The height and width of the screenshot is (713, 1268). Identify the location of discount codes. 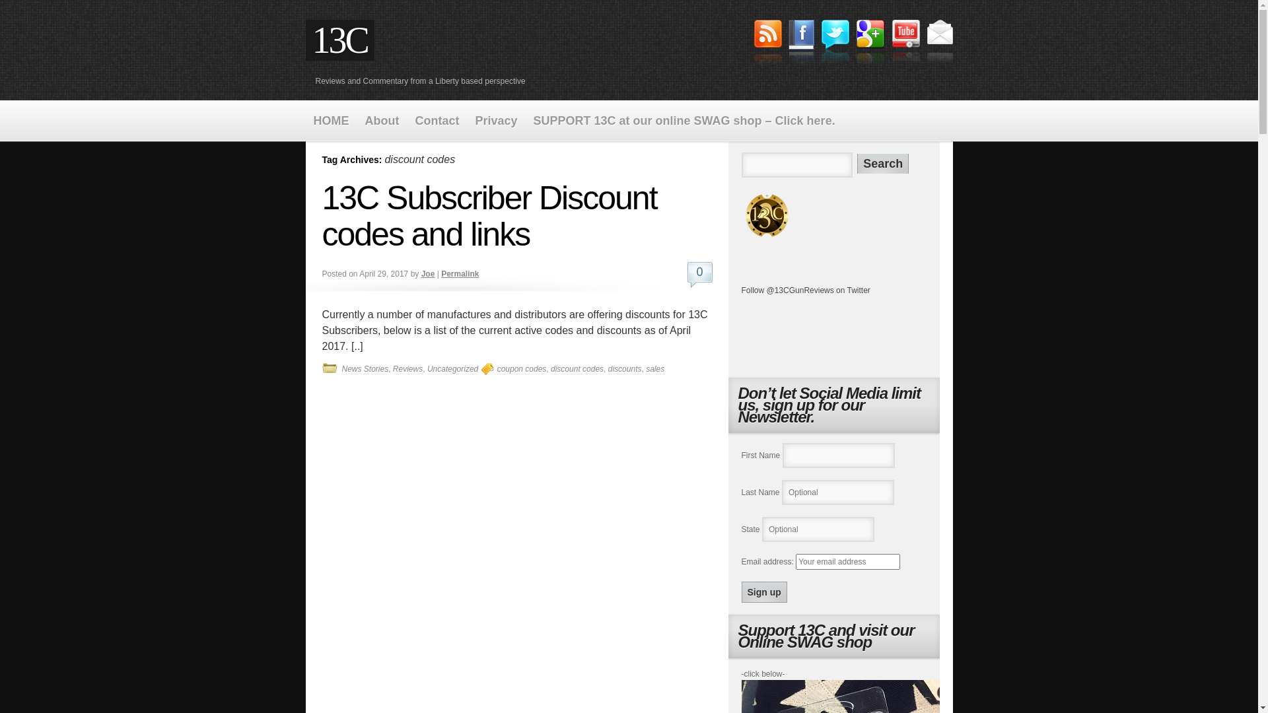
(577, 370).